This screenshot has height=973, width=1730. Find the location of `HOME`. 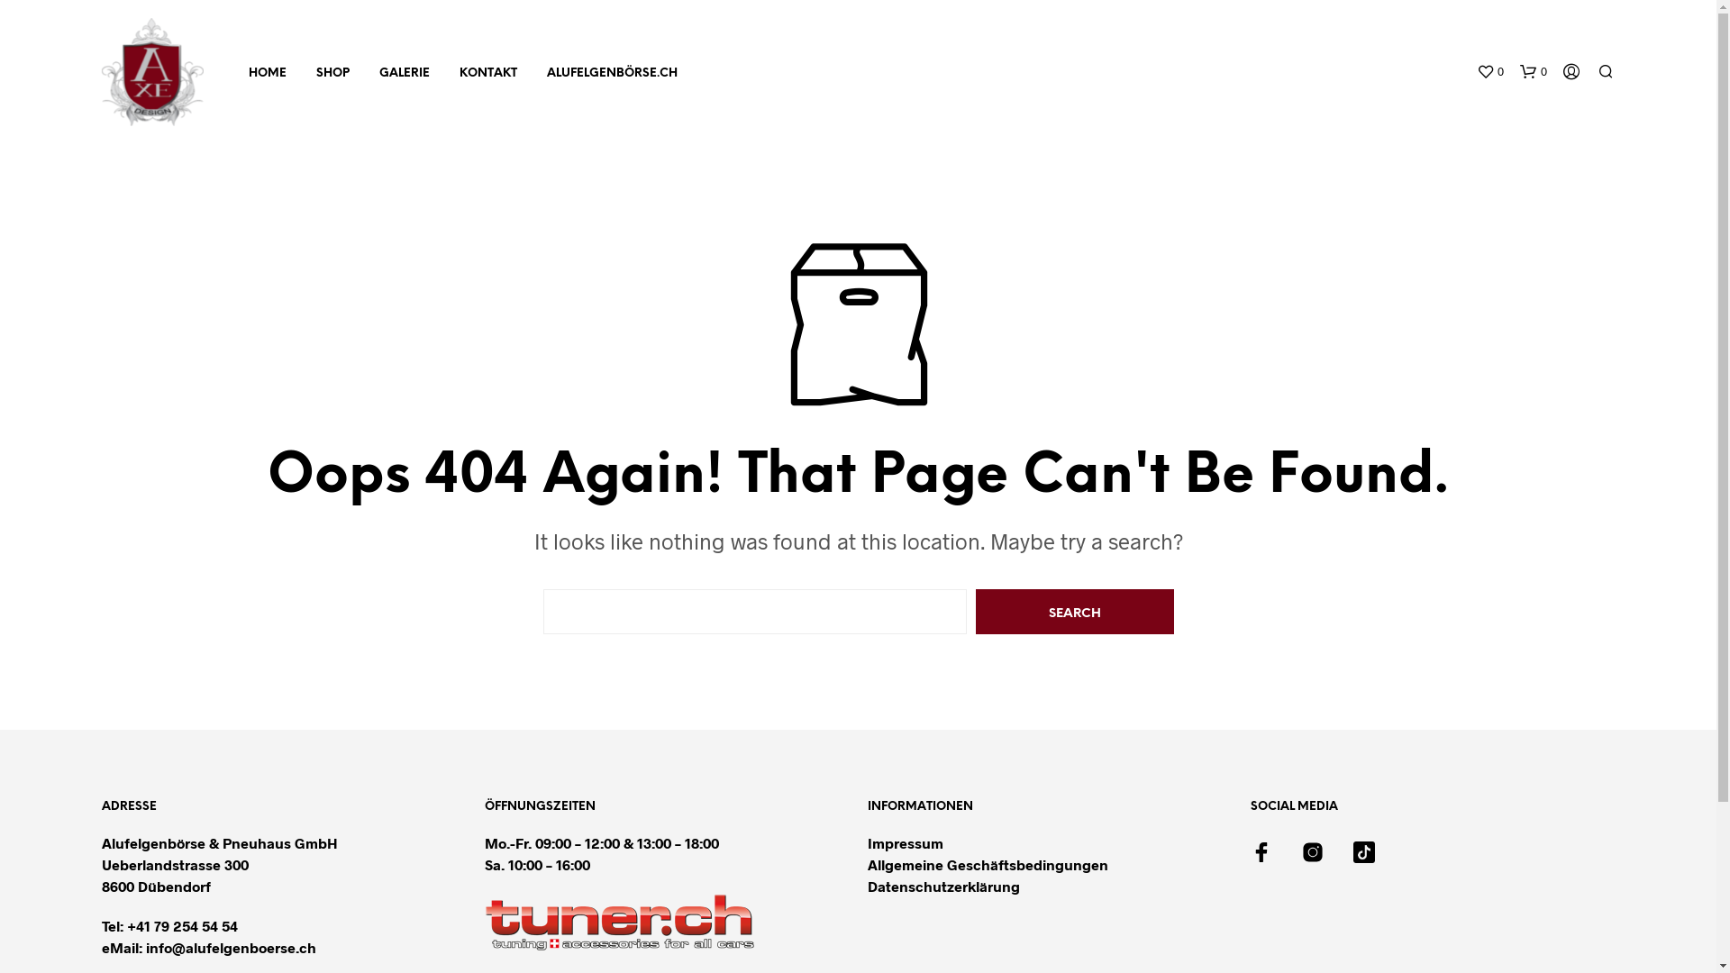

HOME is located at coordinates (268, 74).